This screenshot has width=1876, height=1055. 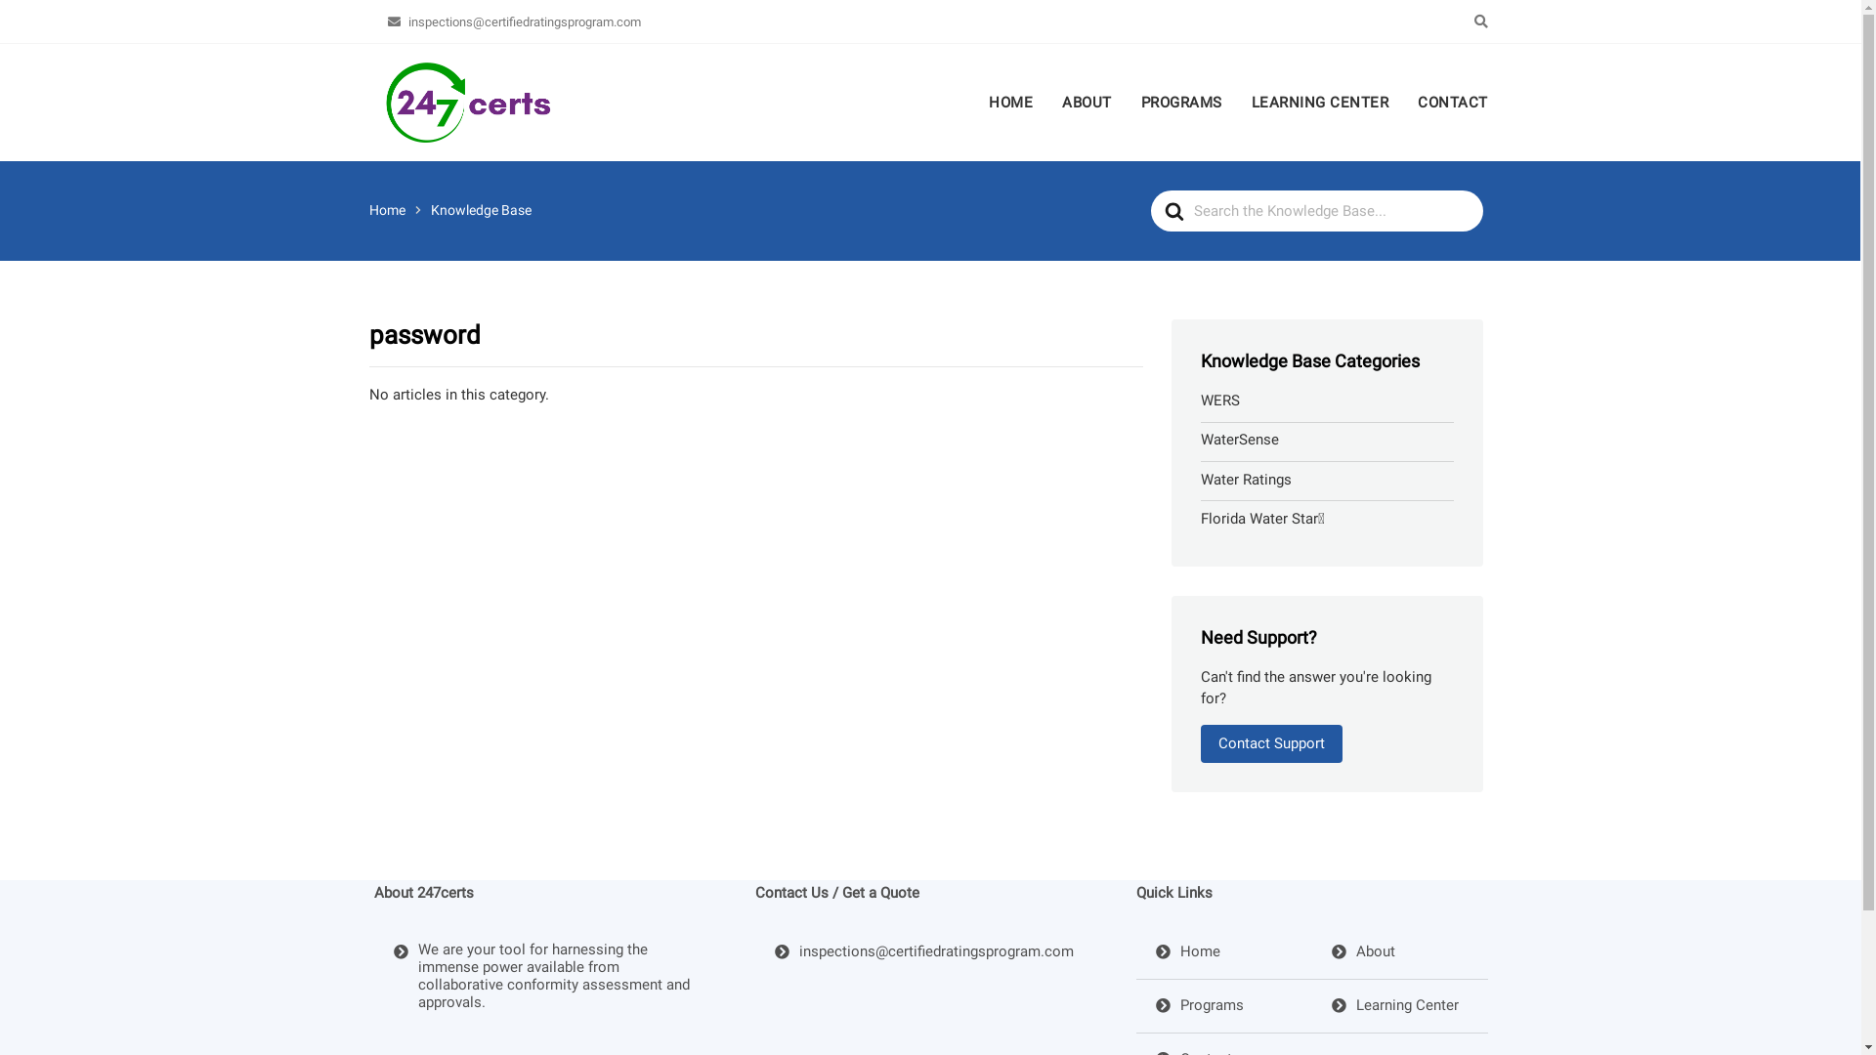 What do you see at coordinates (1180, 104) in the screenshot?
I see `PROGRAMS` at bounding box center [1180, 104].